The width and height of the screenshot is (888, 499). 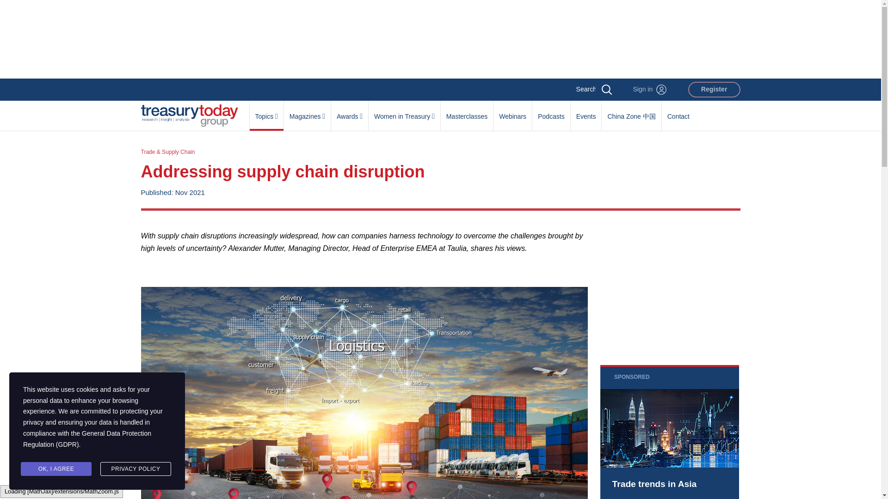 I want to click on Masterclasses, so click(x=466, y=111).